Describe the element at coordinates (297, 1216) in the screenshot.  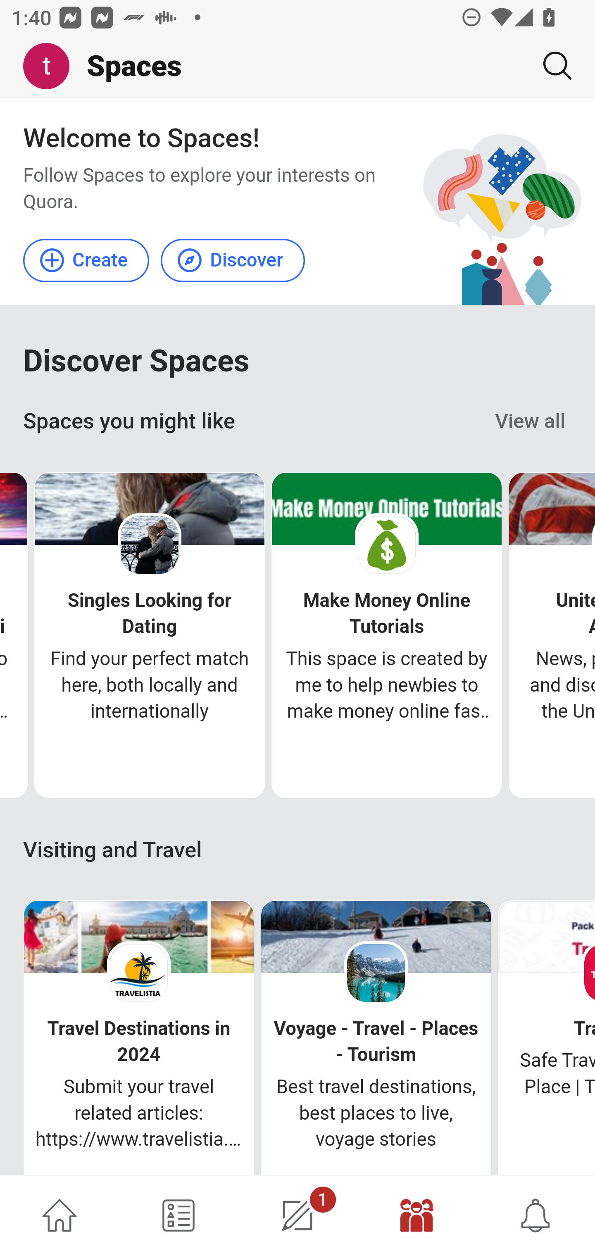
I see `1` at that location.